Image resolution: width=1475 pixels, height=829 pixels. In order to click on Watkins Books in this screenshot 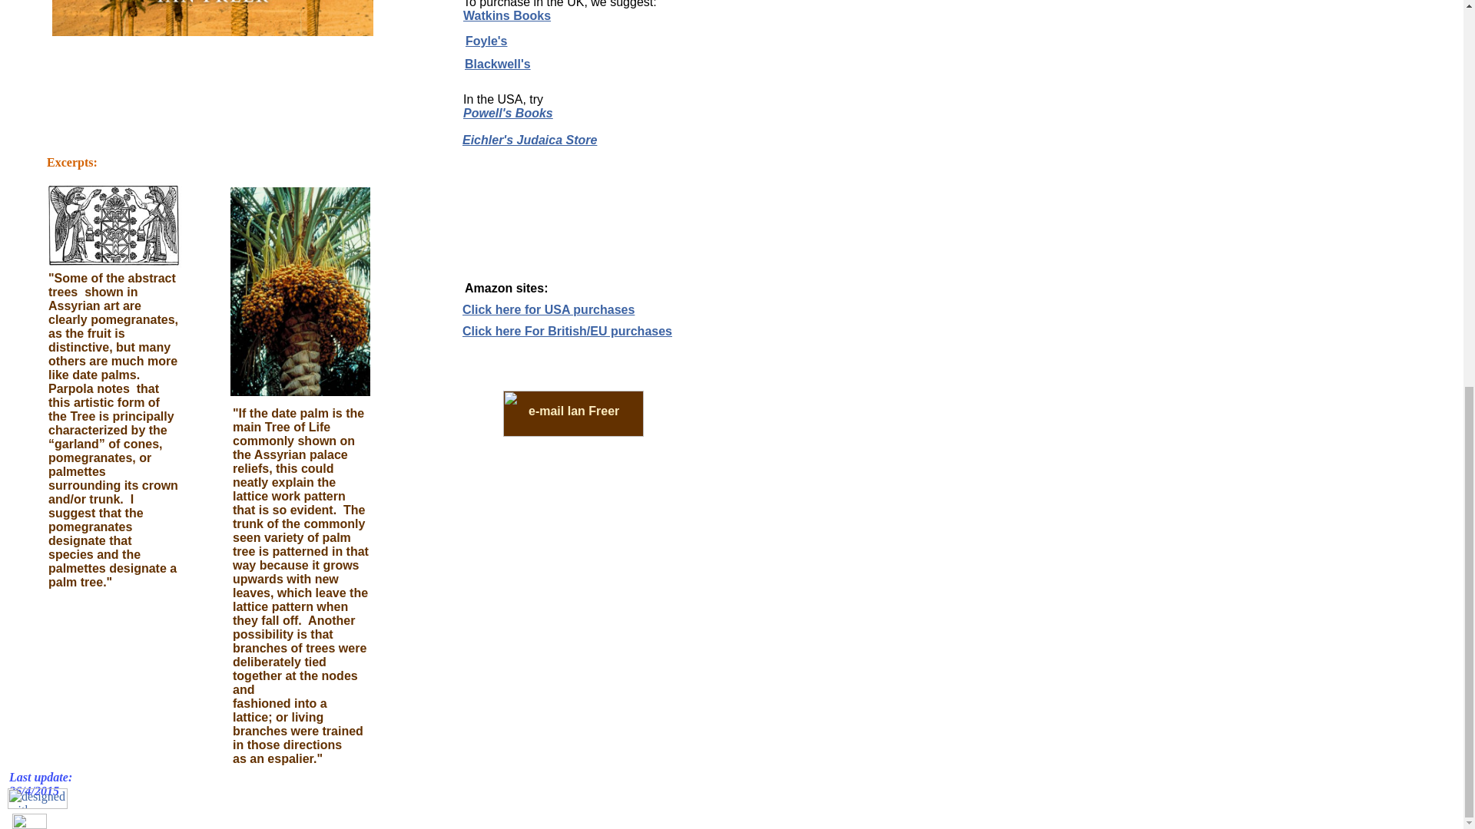, I will do `click(506, 15)`.